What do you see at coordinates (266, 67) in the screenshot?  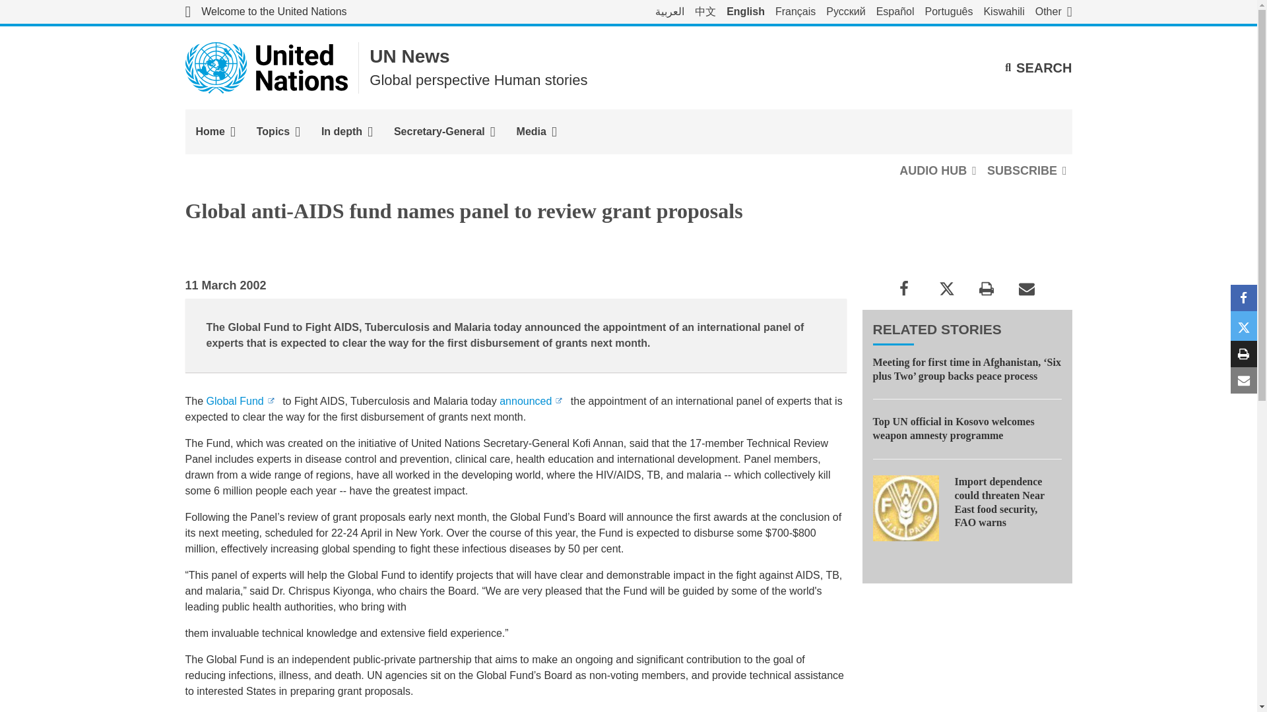 I see `United Nations` at bounding box center [266, 67].